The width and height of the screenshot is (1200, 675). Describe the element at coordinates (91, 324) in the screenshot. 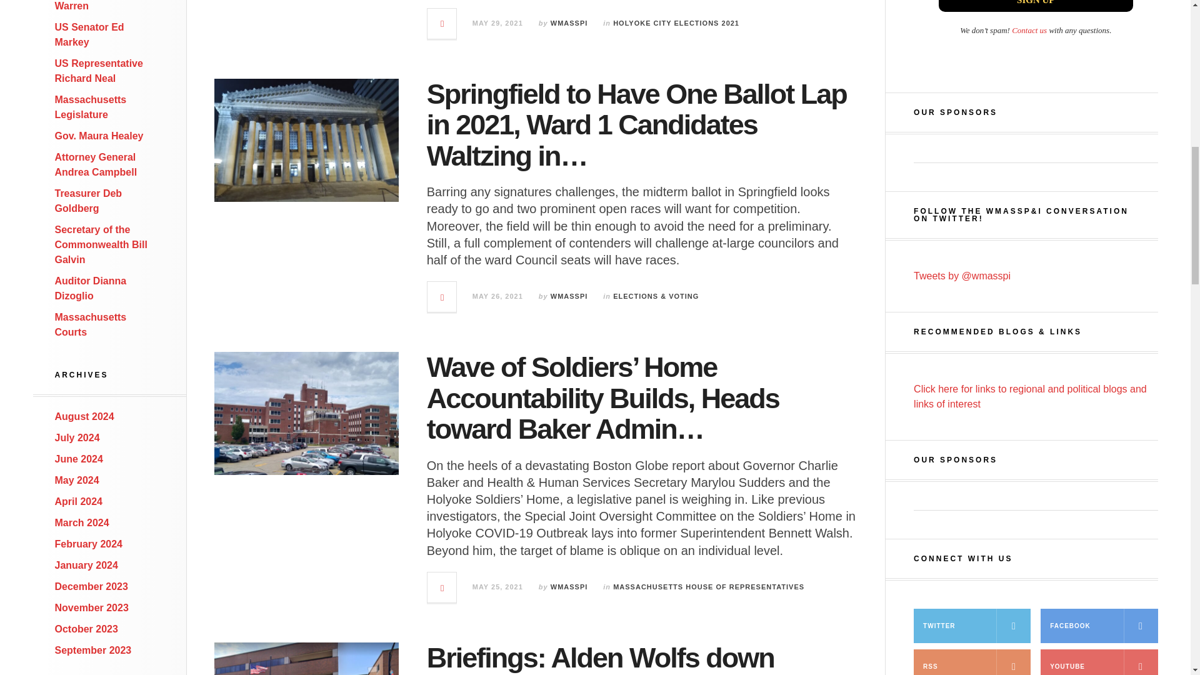

I see `Massachusetts Courts` at that location.